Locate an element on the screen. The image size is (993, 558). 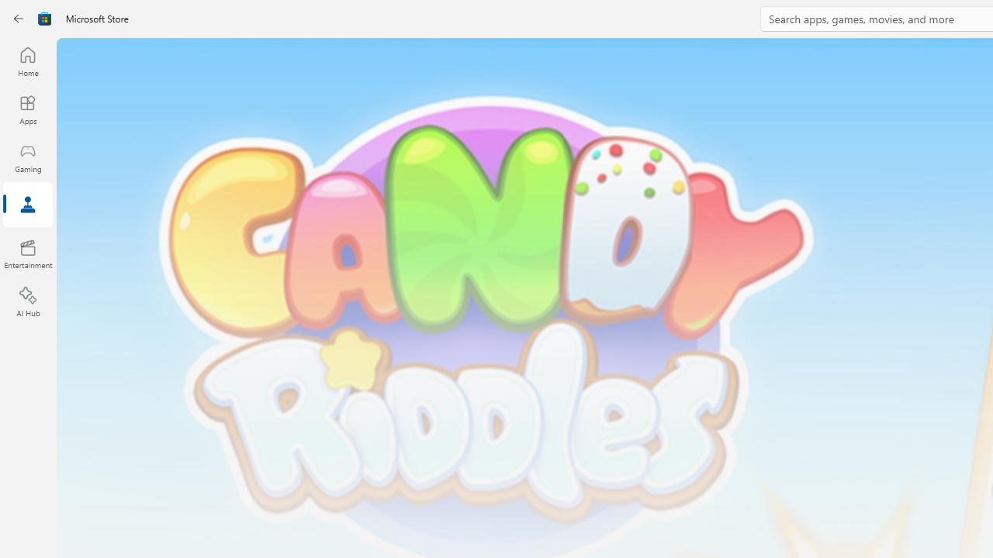
Gaming is located at coordinates (28, 157).